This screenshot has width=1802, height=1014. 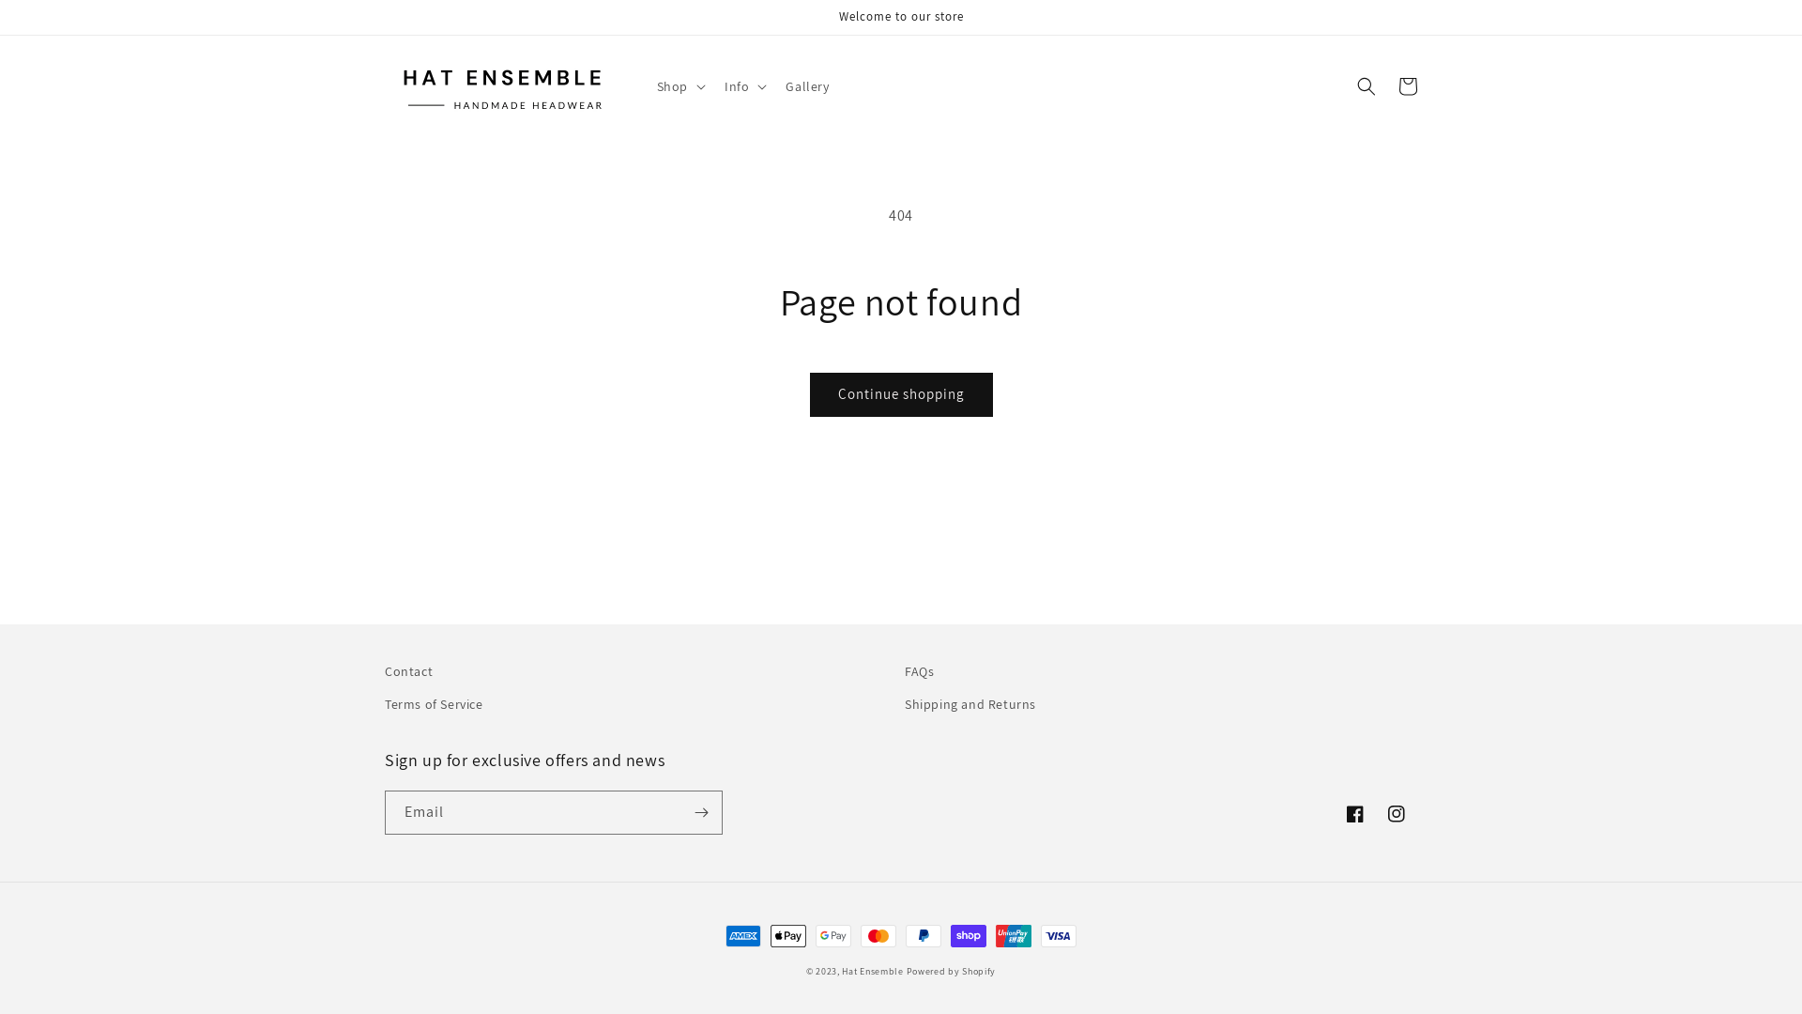 I want to click on Shipping and Returns, so click(x=970, y=704).